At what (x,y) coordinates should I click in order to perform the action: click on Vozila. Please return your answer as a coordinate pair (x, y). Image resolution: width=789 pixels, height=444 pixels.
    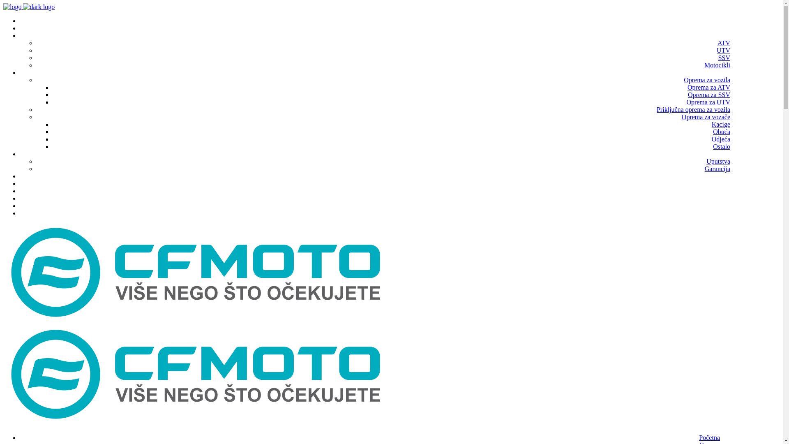
    Looking at the image, I should click on (709, 36).